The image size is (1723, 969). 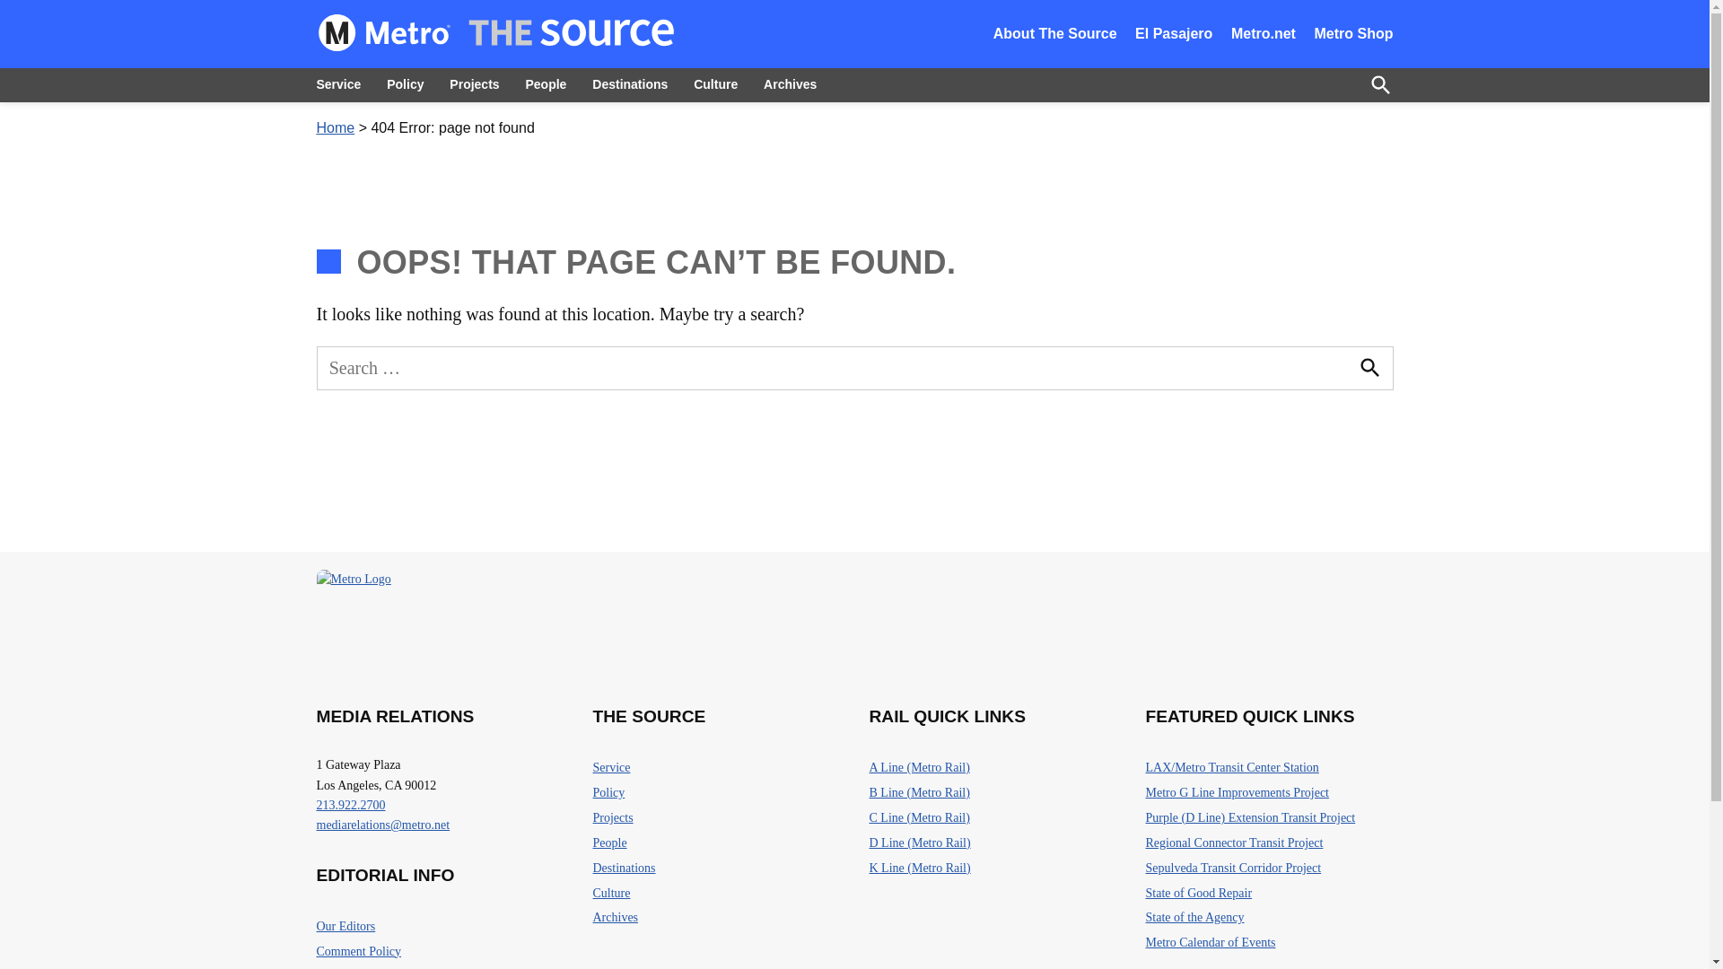 What do you see at coordinates (345, 926) in the screenshot?
I see `Our Editors` at bounding box center [345, 926].